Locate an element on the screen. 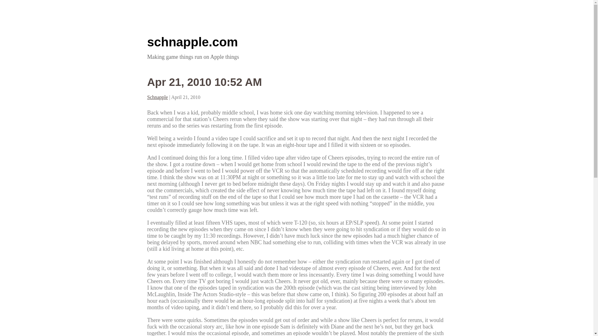 This screenshot has width=598, height=336. Posts by Schnapple is located at coordinates (158, 97).